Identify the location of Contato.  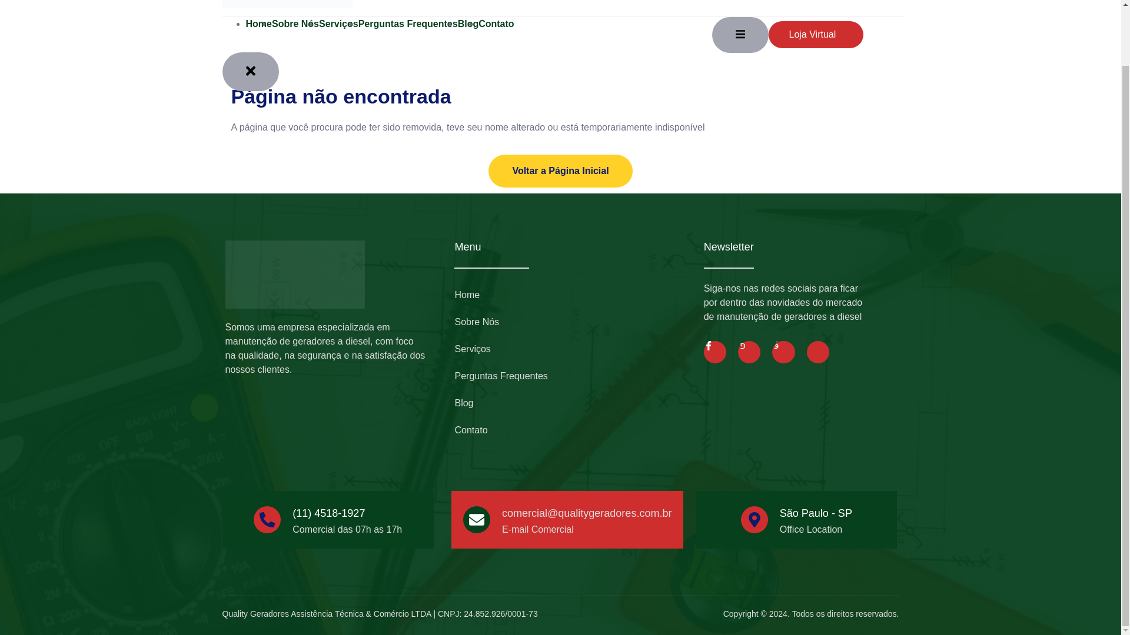
(496, 24).